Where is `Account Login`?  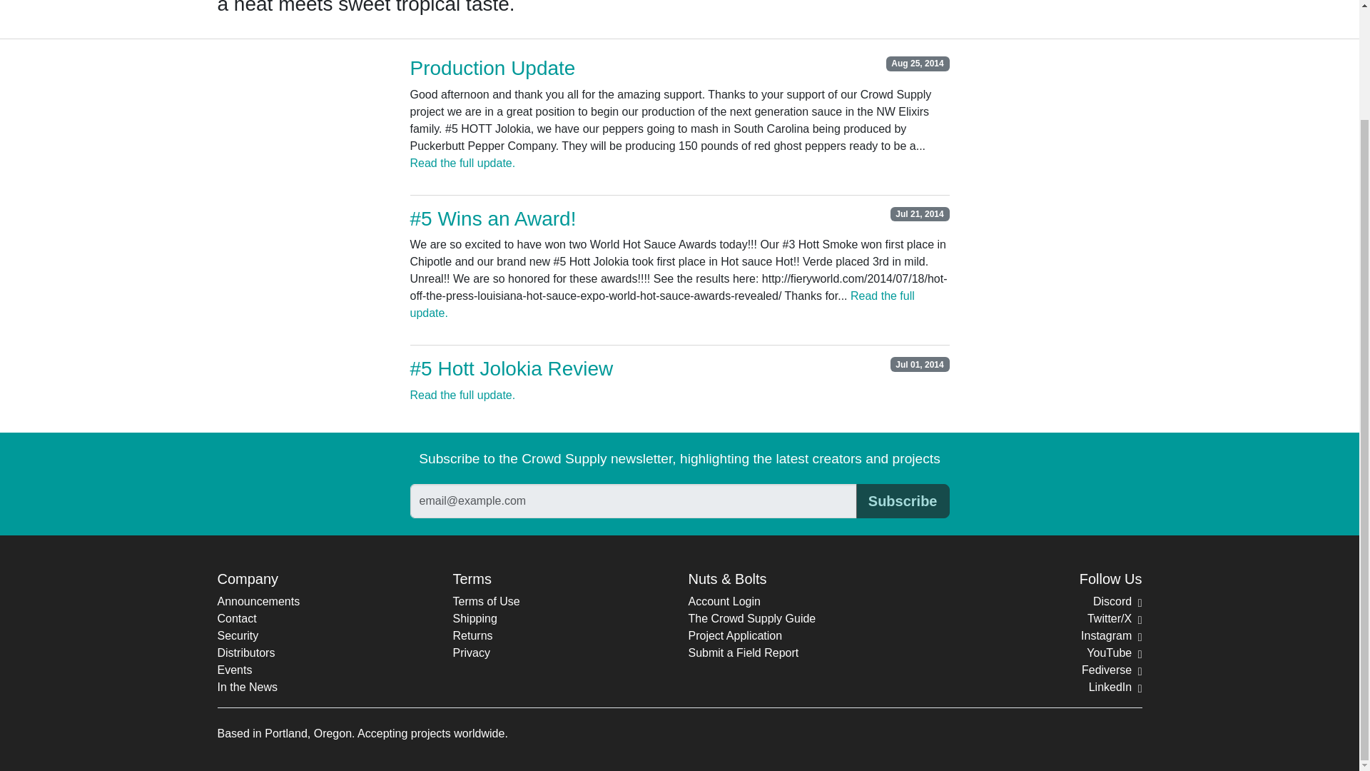
Account Login is located at coordinates (724, 601).